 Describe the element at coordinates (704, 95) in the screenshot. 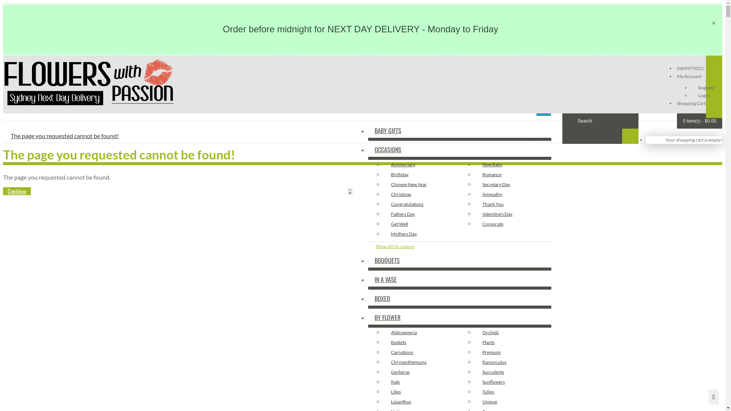

I see `Login` at that location.